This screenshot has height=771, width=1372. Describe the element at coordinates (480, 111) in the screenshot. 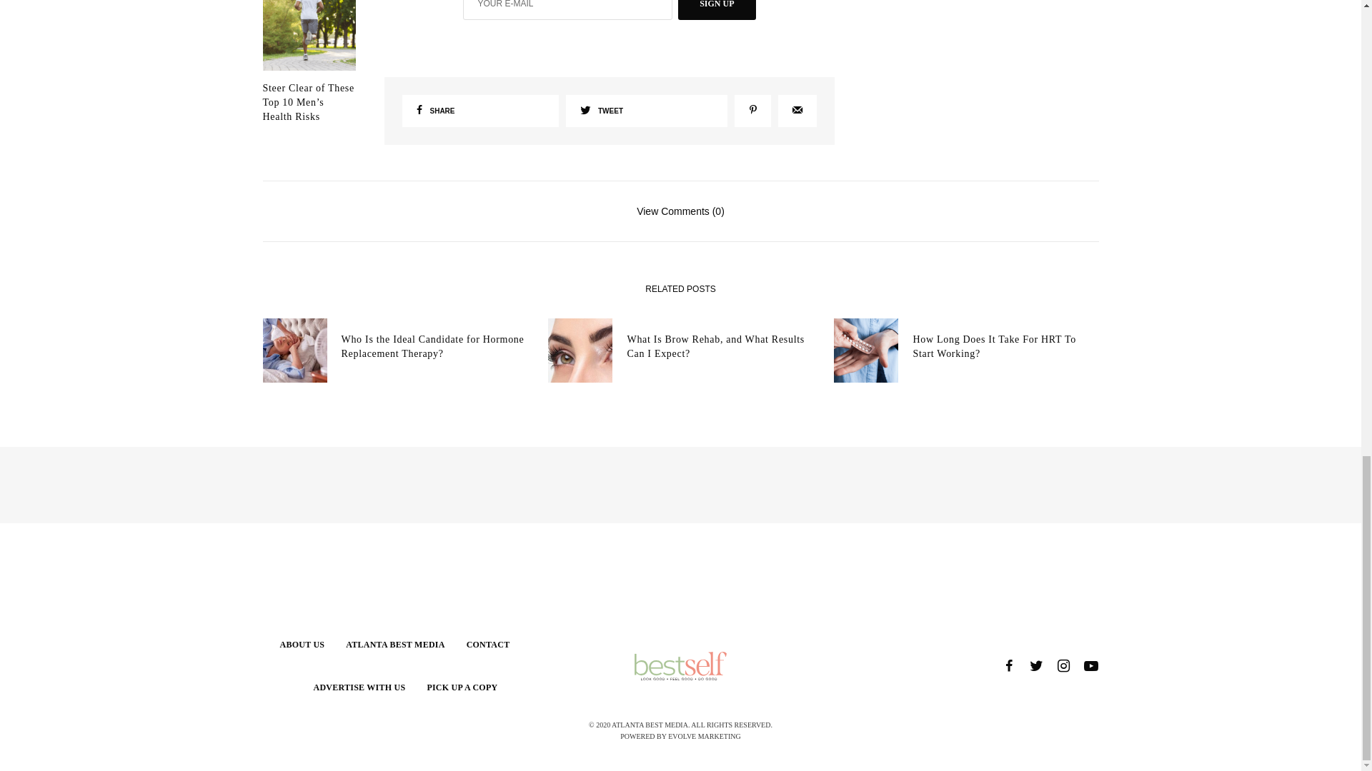

I see `SHARE` at that location.